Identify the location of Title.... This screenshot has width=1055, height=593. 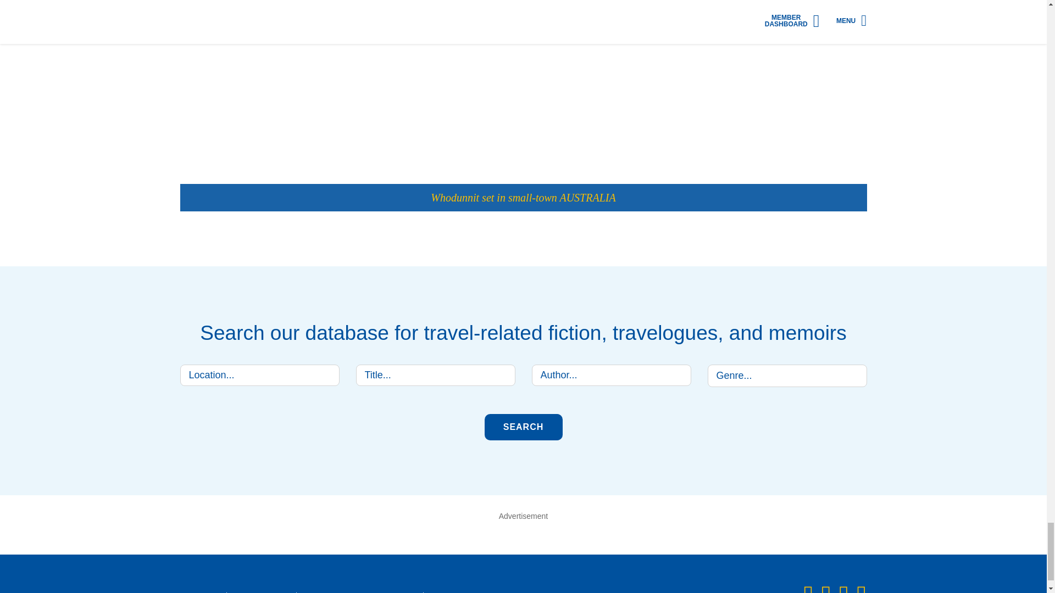
(436, 376).